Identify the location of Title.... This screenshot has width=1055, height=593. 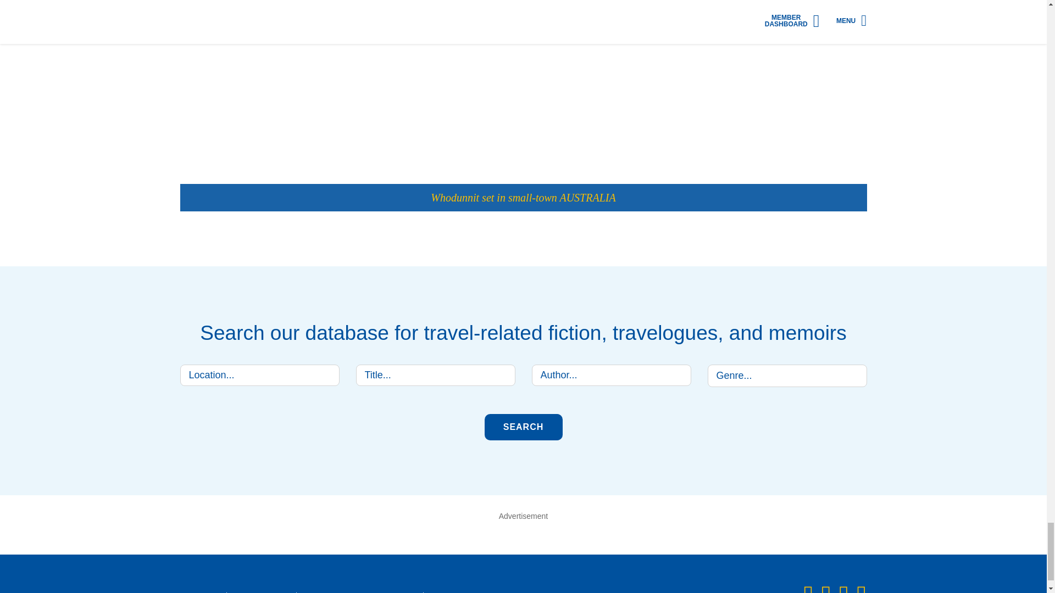
(436, 376).